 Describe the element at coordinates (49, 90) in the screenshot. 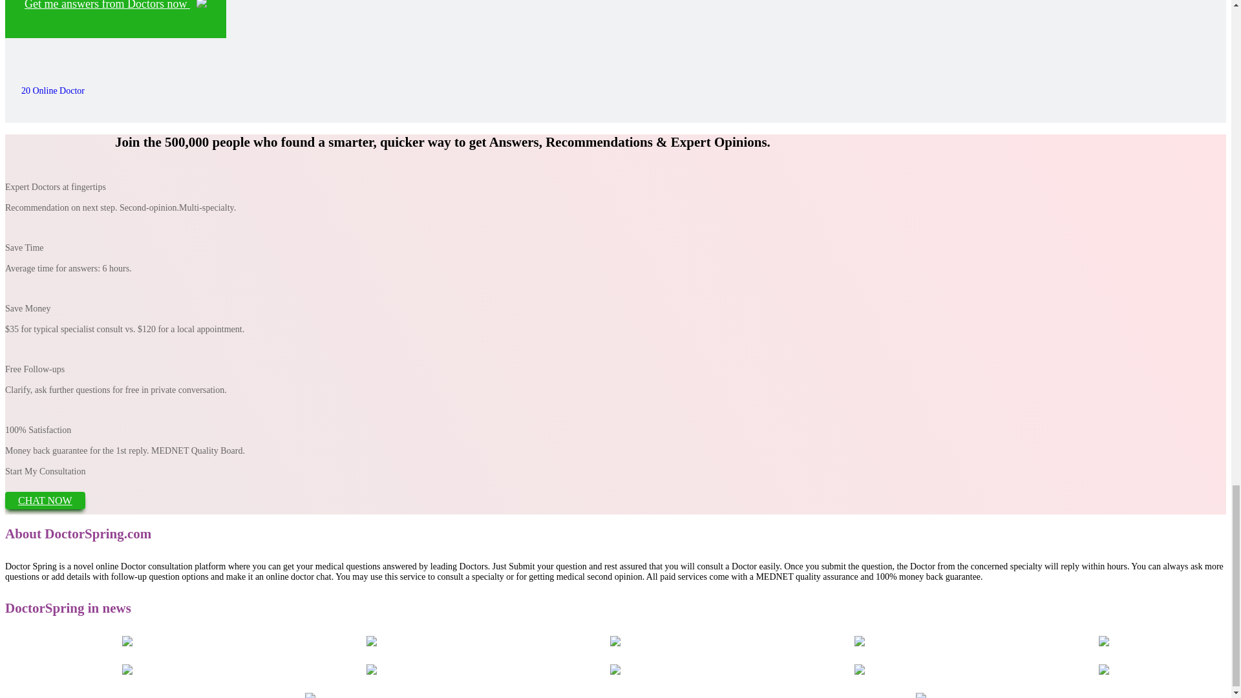

I see `20 Online Doctor` at that location.